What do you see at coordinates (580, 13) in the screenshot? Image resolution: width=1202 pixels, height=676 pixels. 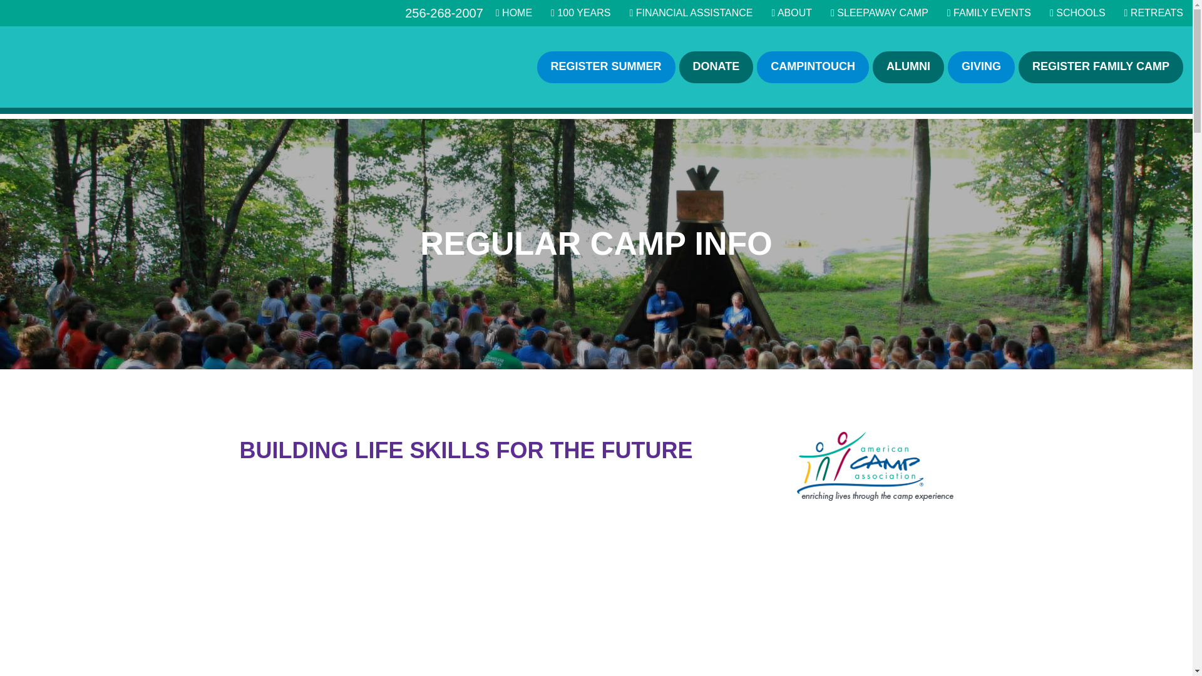 I see `100 YEARS` at bounding box center [580, 13].